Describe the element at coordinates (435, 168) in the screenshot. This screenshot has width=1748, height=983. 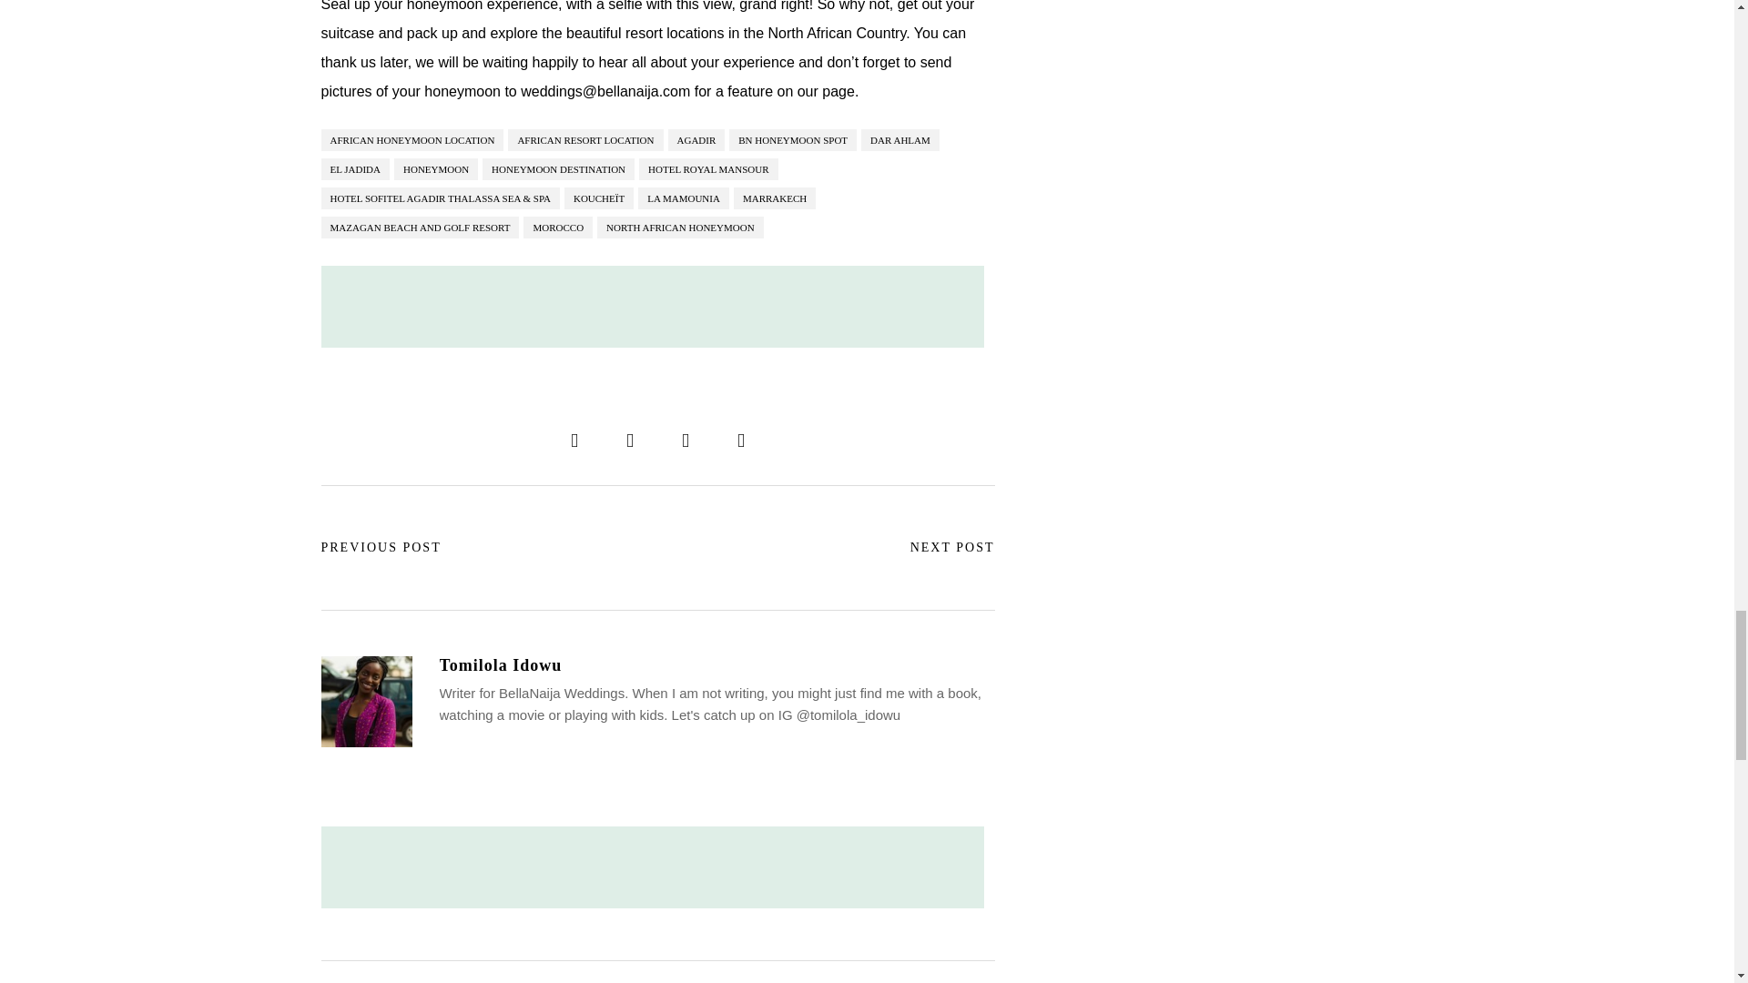
I see `HONEYMOON` at that location.